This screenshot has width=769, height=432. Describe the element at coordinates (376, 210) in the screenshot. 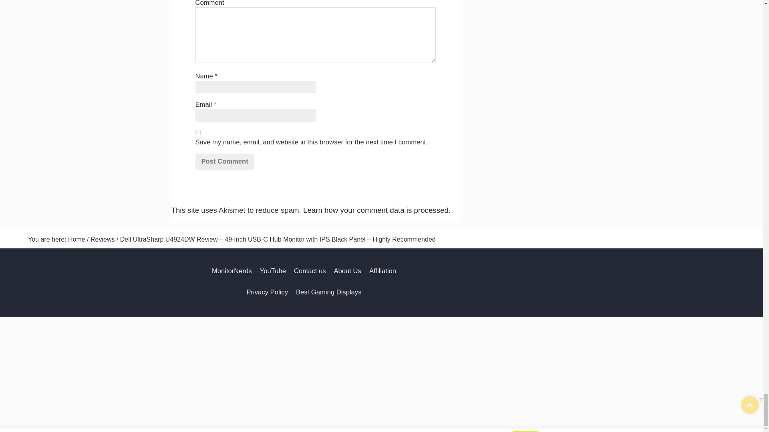

I see `Learn how your comment data is processed` at that location.